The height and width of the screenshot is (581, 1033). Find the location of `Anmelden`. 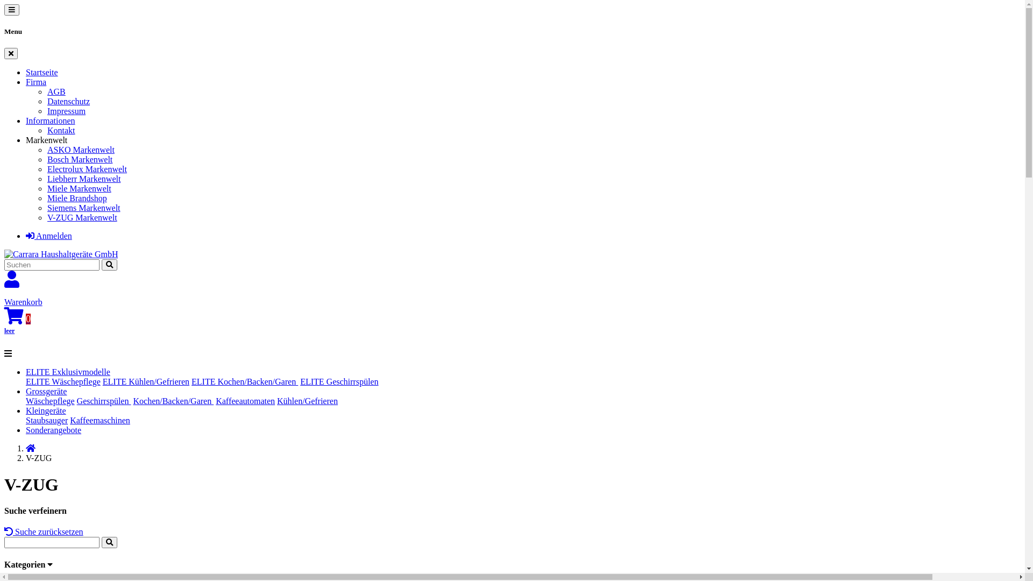

Anmelden is located at coordinates (49, 236).